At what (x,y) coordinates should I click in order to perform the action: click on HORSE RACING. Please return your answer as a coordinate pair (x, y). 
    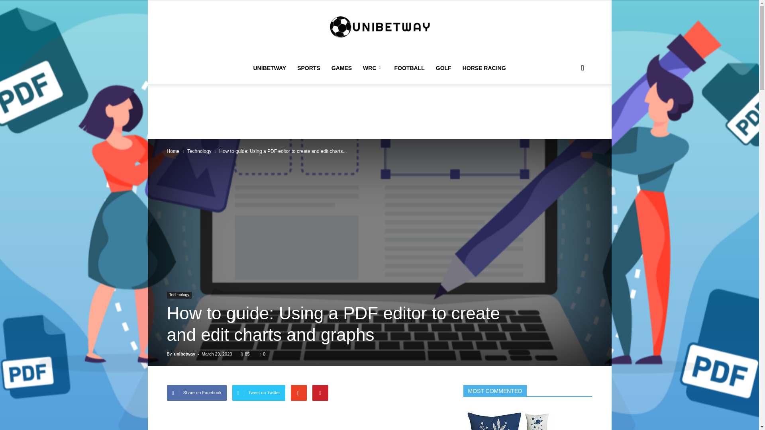
    Looking at the image, I should click on (484, 68).